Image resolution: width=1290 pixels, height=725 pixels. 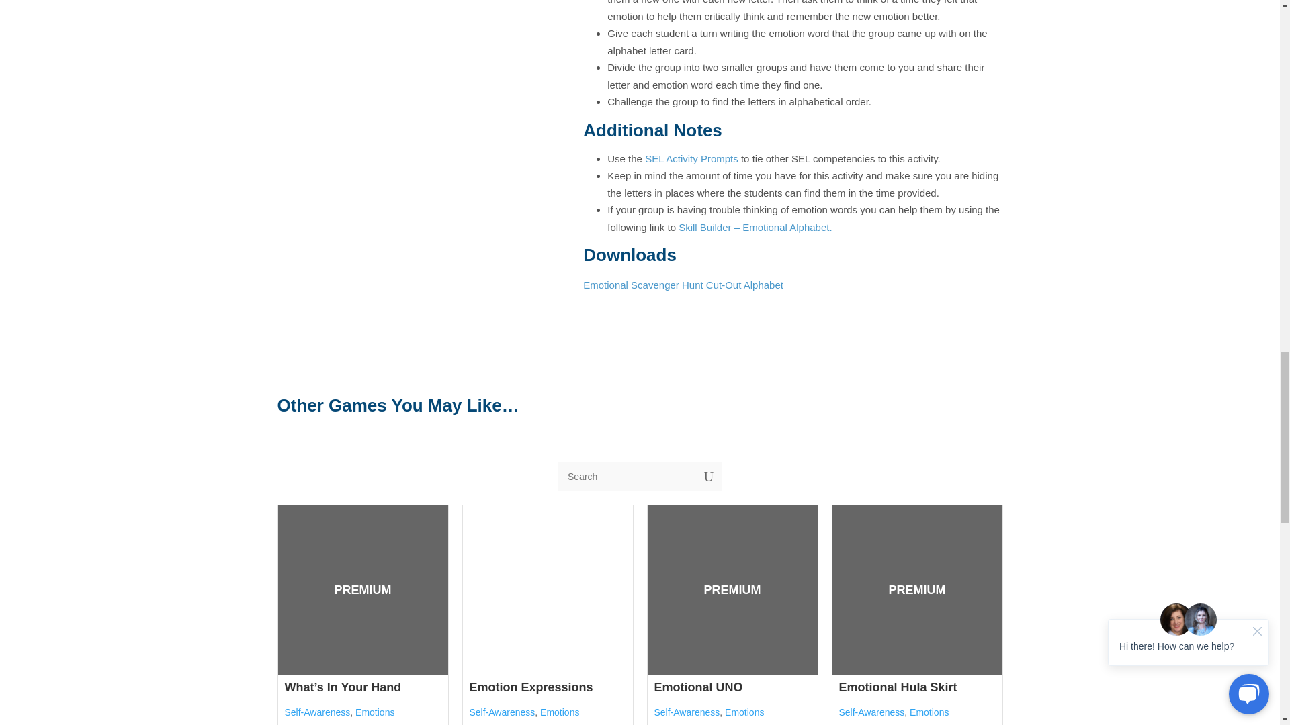 What do you see at coordinates (502, 712) in the screenshot?
I see `Self-Awareness` at bounding box center [502, 712].